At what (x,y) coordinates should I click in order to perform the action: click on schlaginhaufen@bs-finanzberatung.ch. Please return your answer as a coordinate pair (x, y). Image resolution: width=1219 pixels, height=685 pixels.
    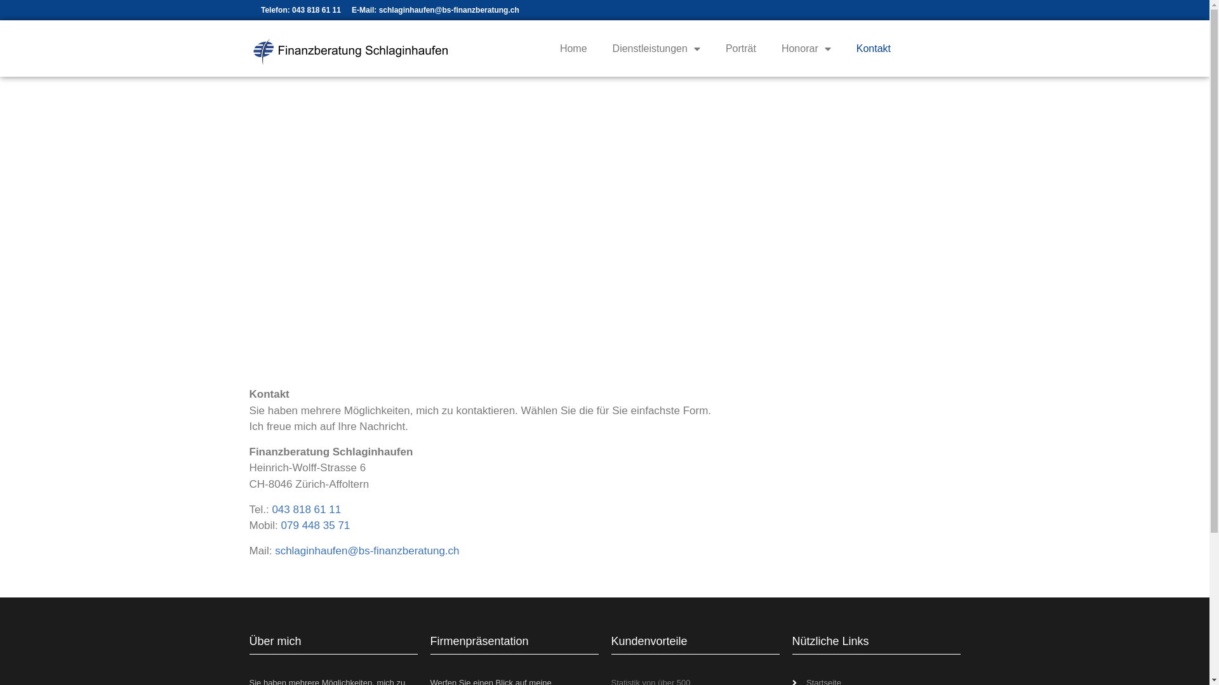
    Looking at the image, I should click on (367, 551).